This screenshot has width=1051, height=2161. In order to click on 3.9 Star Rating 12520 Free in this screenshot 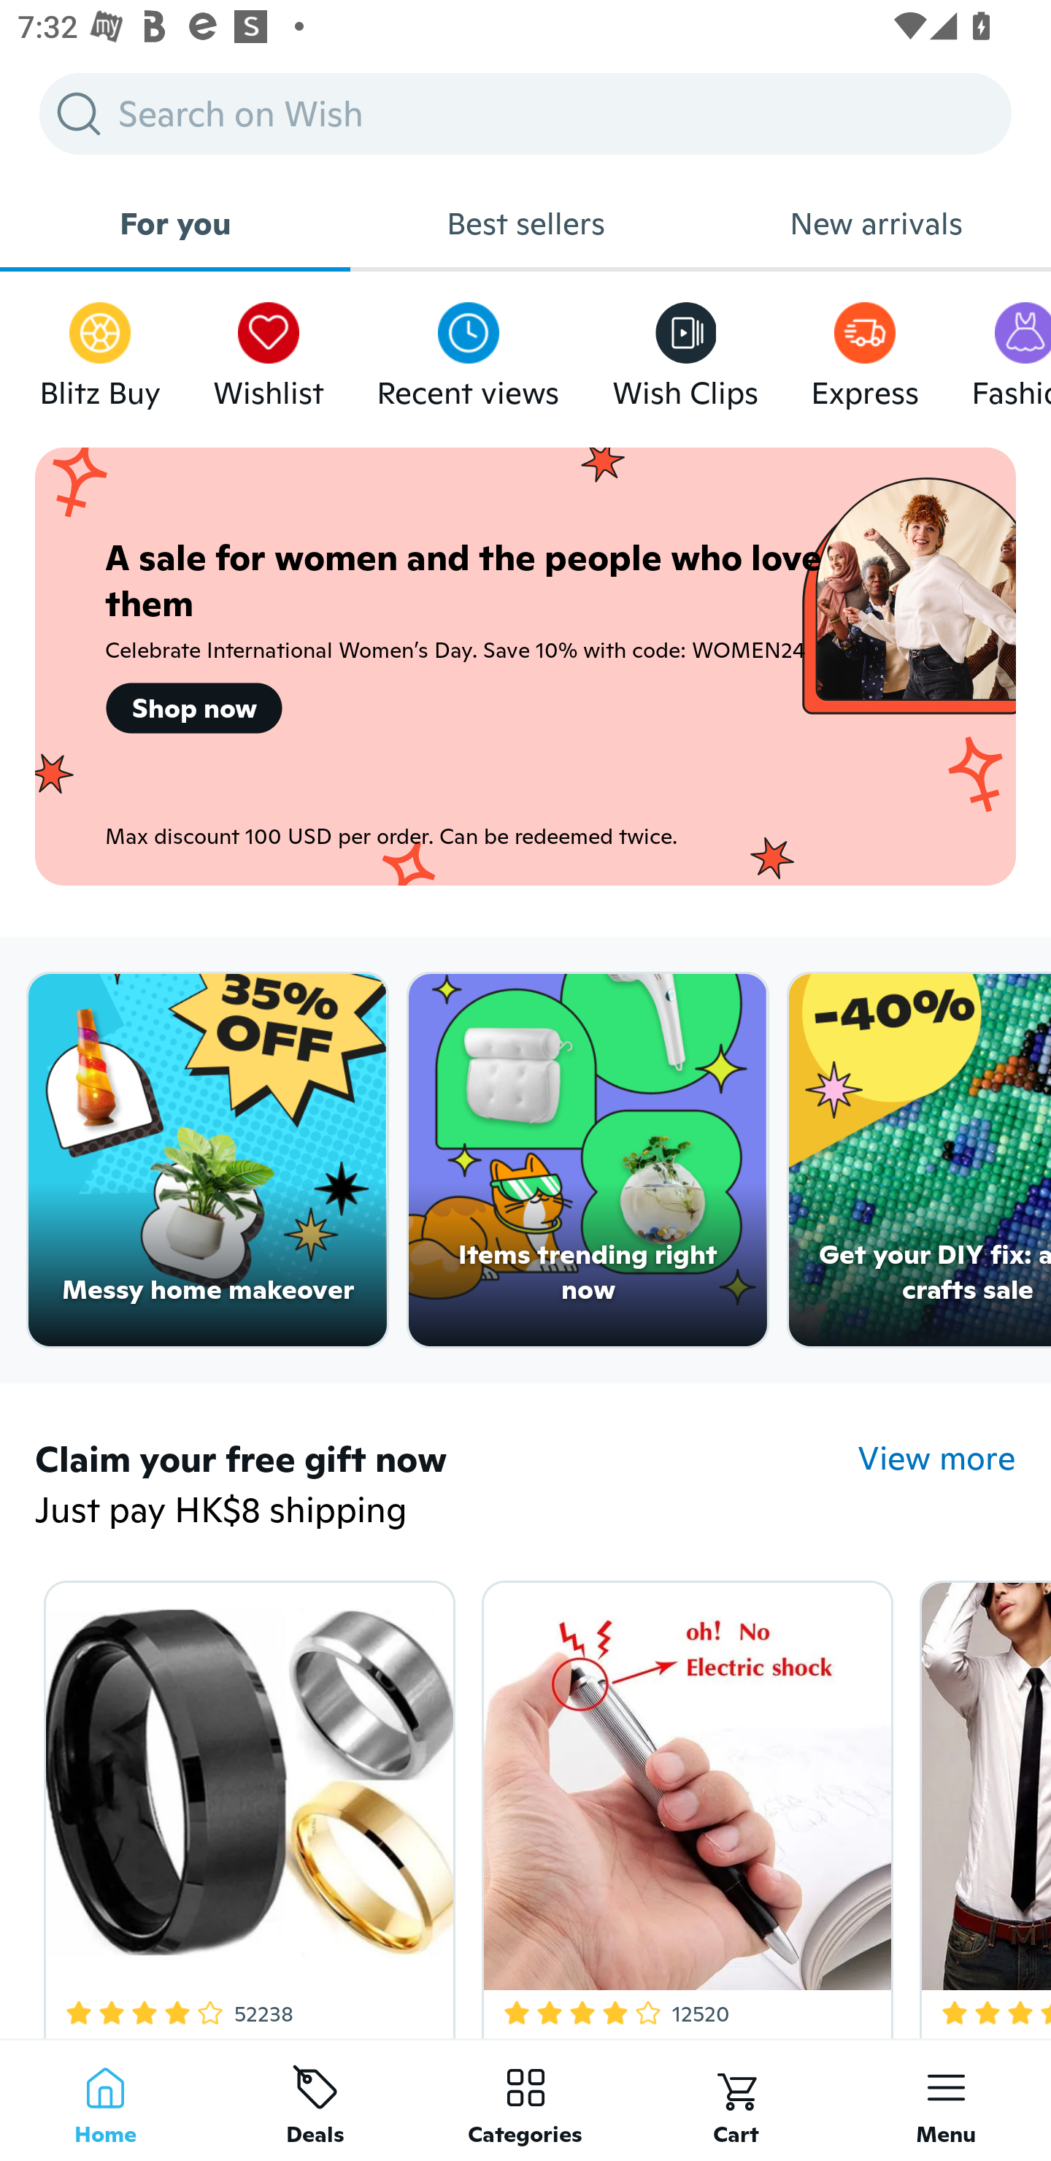, I will do `click(683, 1804)`.